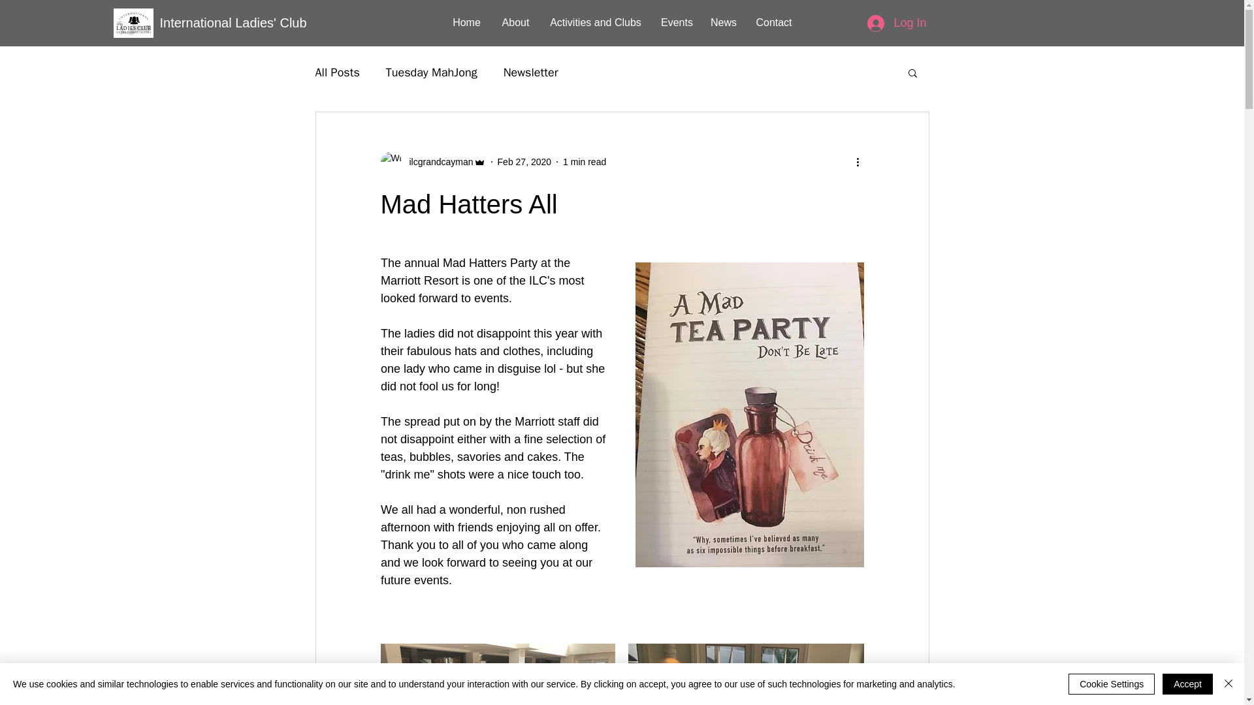  I want to click on Activities and Clubs, so click(596, 22).